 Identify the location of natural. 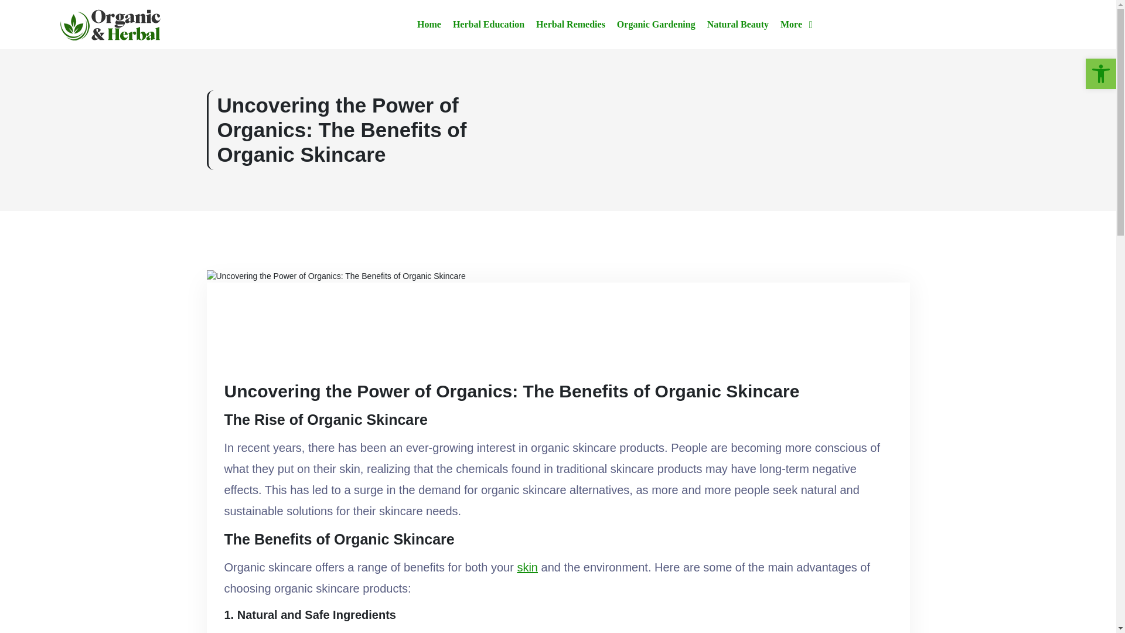
(578, 632).